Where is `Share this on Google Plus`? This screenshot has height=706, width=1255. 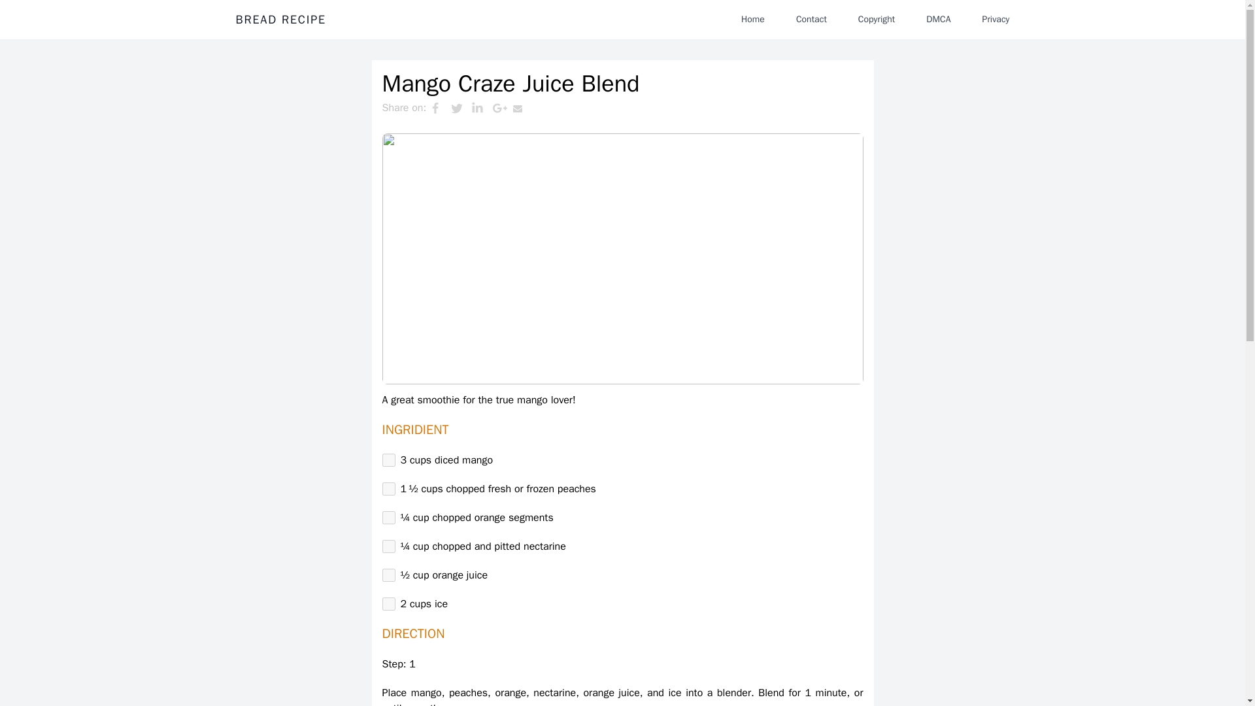 Share this on Google Plus is located at coordinates (502, 108).